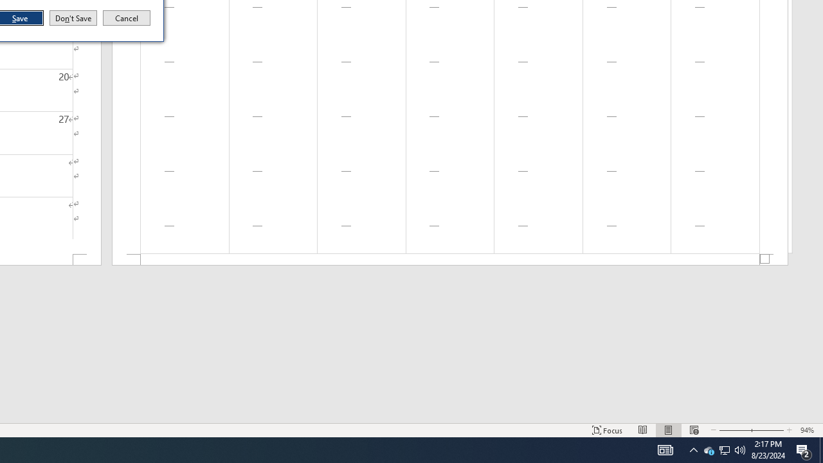  What do you see at coordinates (127, 18) in the screenshot?
I see `Cancel` at bounding box center [127, 18].